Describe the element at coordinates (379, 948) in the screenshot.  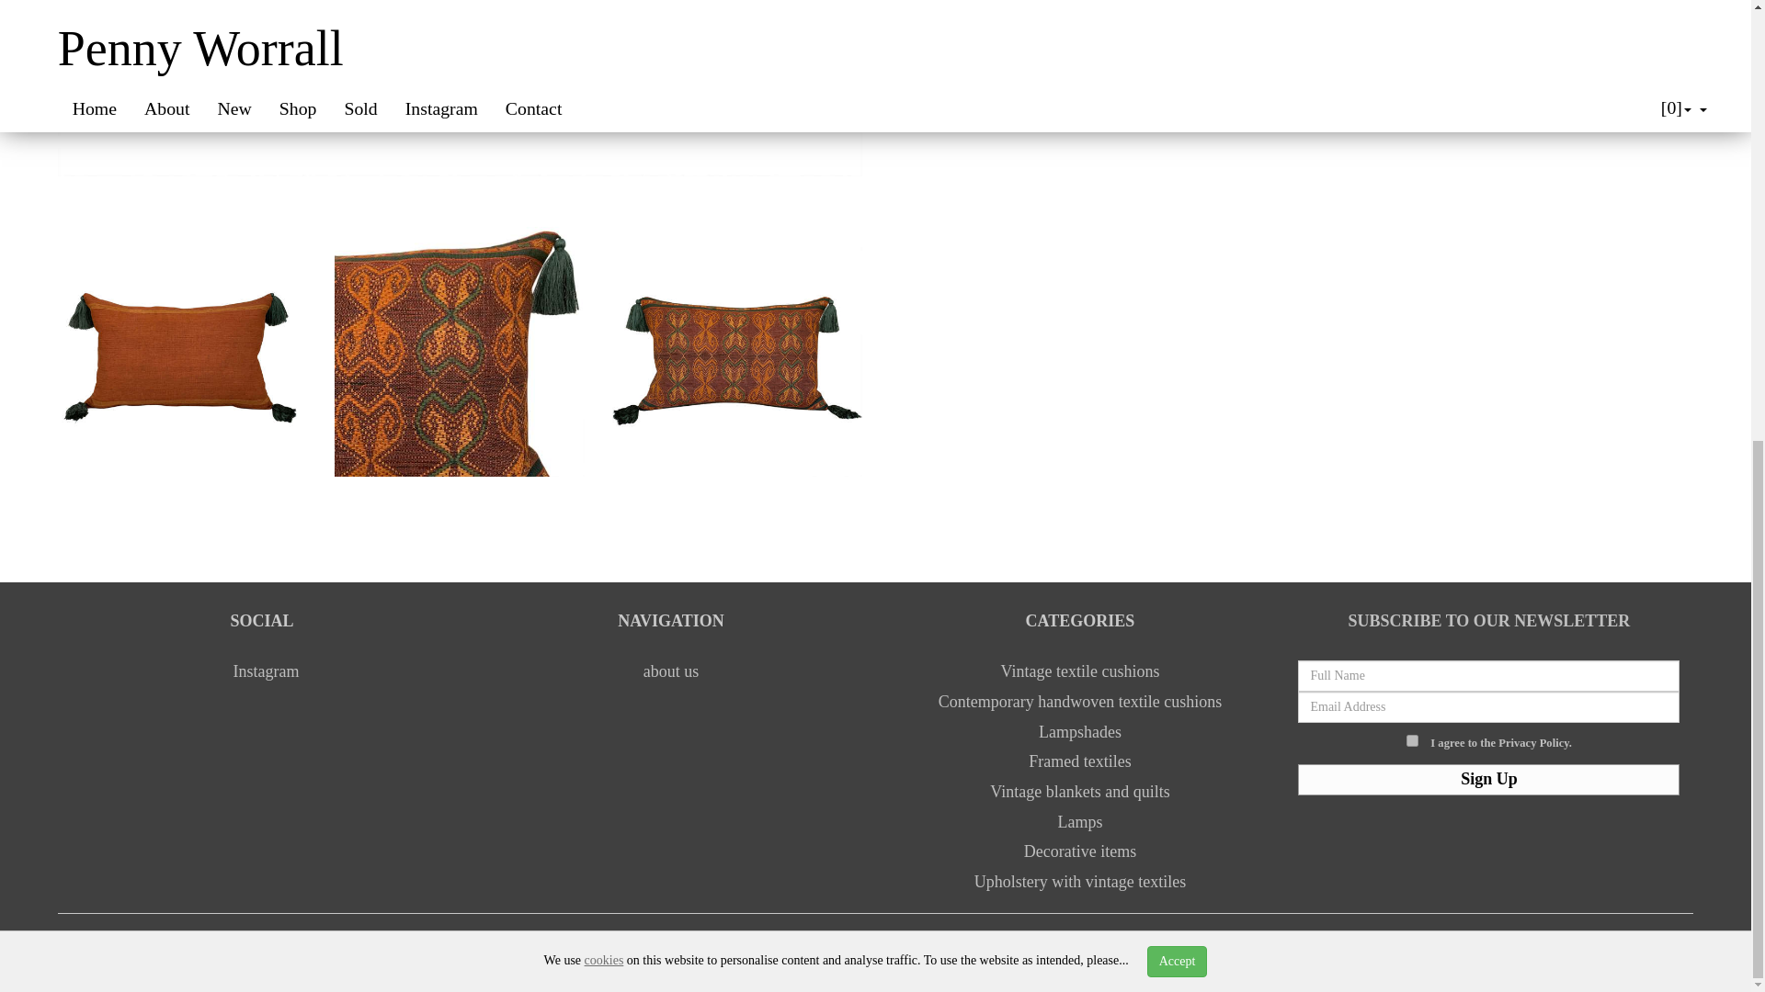
I see `ph9 web design` at that location.